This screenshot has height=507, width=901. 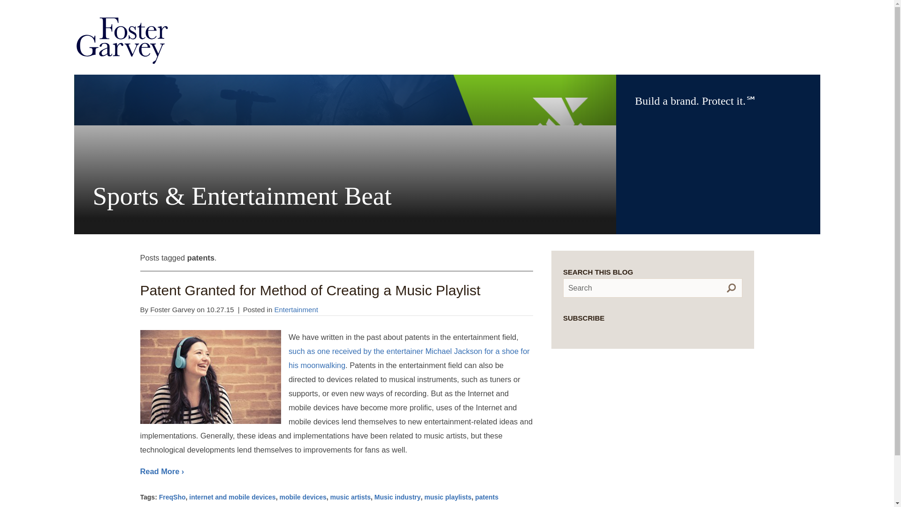 What do you see at coordinates (310, 290) in the screenshot?
I see `Patent Granted for Method of Creating a Music Playlist` at bounding box center [310, 290].